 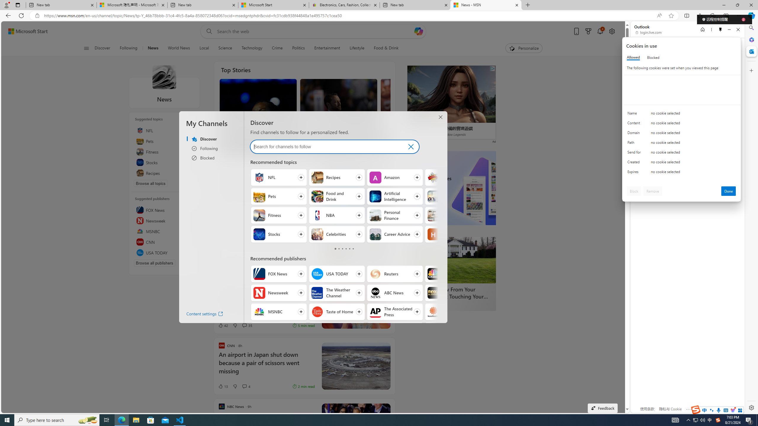 I want to click on Personal Finance, so click(x=375, y=215).